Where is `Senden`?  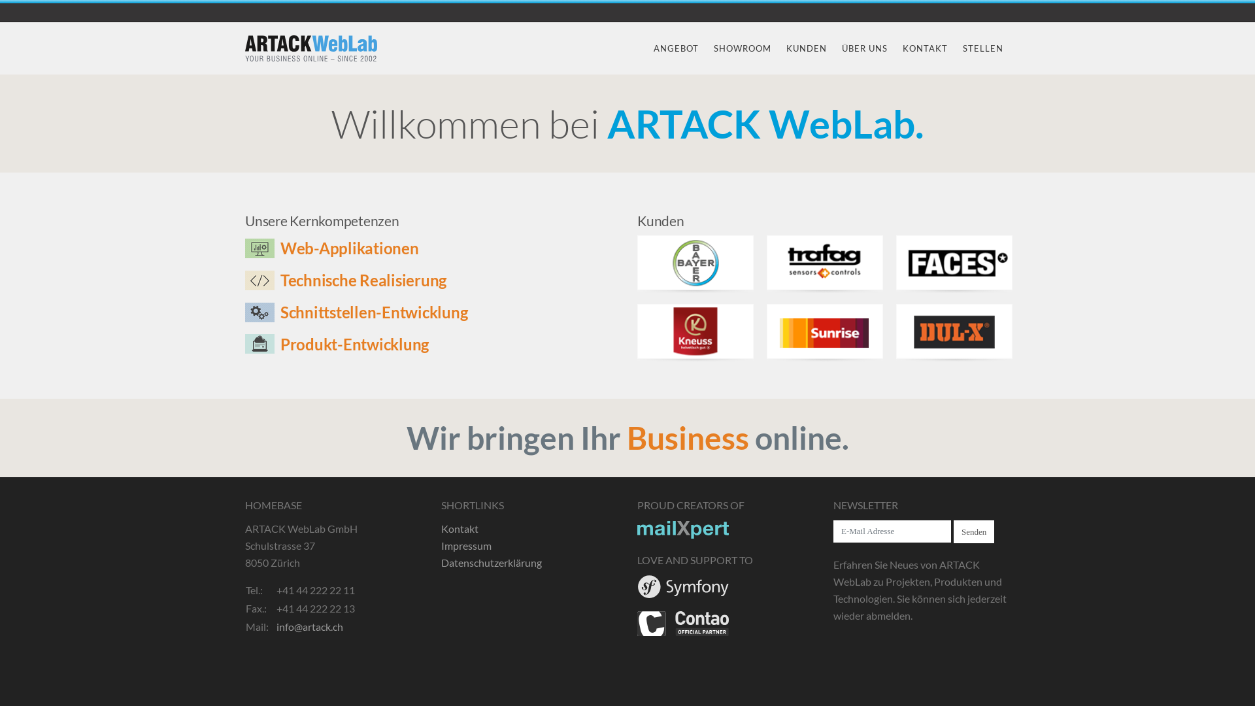 Senden is located at coordinates (974, 532).